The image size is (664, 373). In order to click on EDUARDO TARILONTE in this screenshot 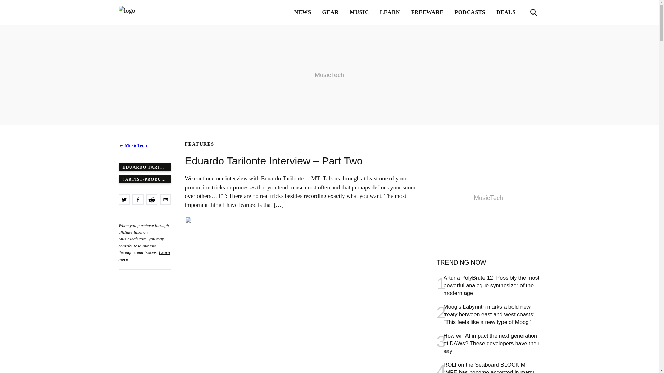, I will do `click(144, 167)`.